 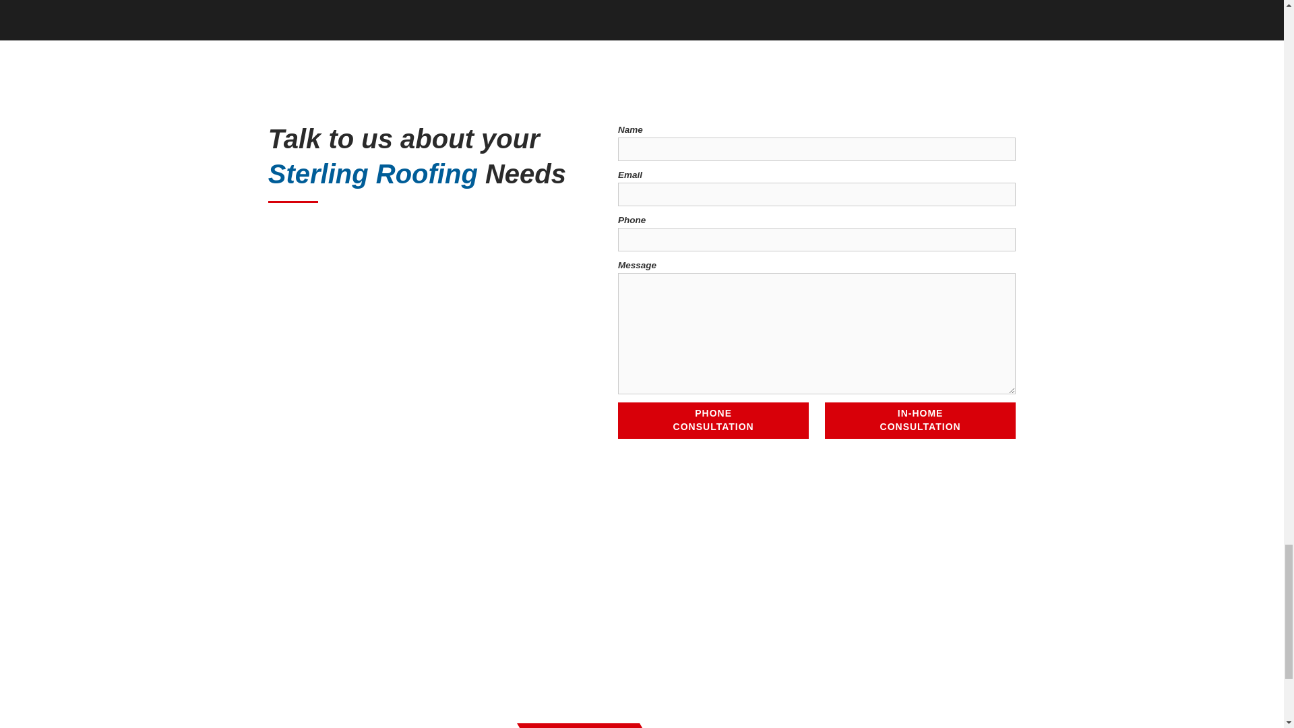 I want to click on Sterling Roofing, so click(x=642, y=629).